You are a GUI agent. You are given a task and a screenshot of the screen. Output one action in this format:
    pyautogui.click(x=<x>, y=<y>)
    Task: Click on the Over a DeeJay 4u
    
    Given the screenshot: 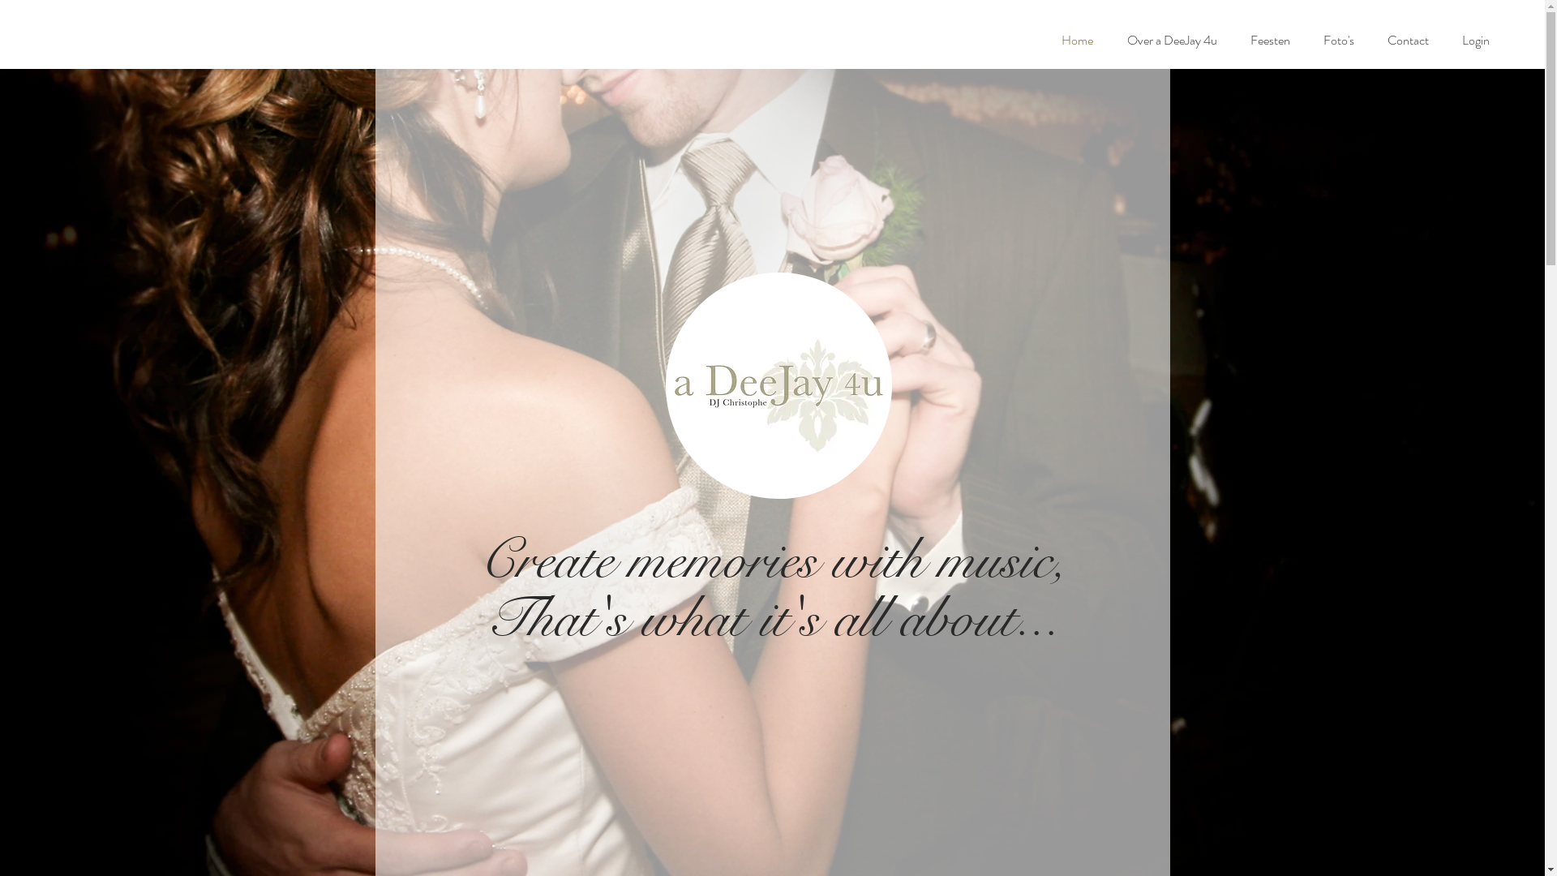 What is the action you would take?
    pyautogui.click(x=1172, y=41)
    